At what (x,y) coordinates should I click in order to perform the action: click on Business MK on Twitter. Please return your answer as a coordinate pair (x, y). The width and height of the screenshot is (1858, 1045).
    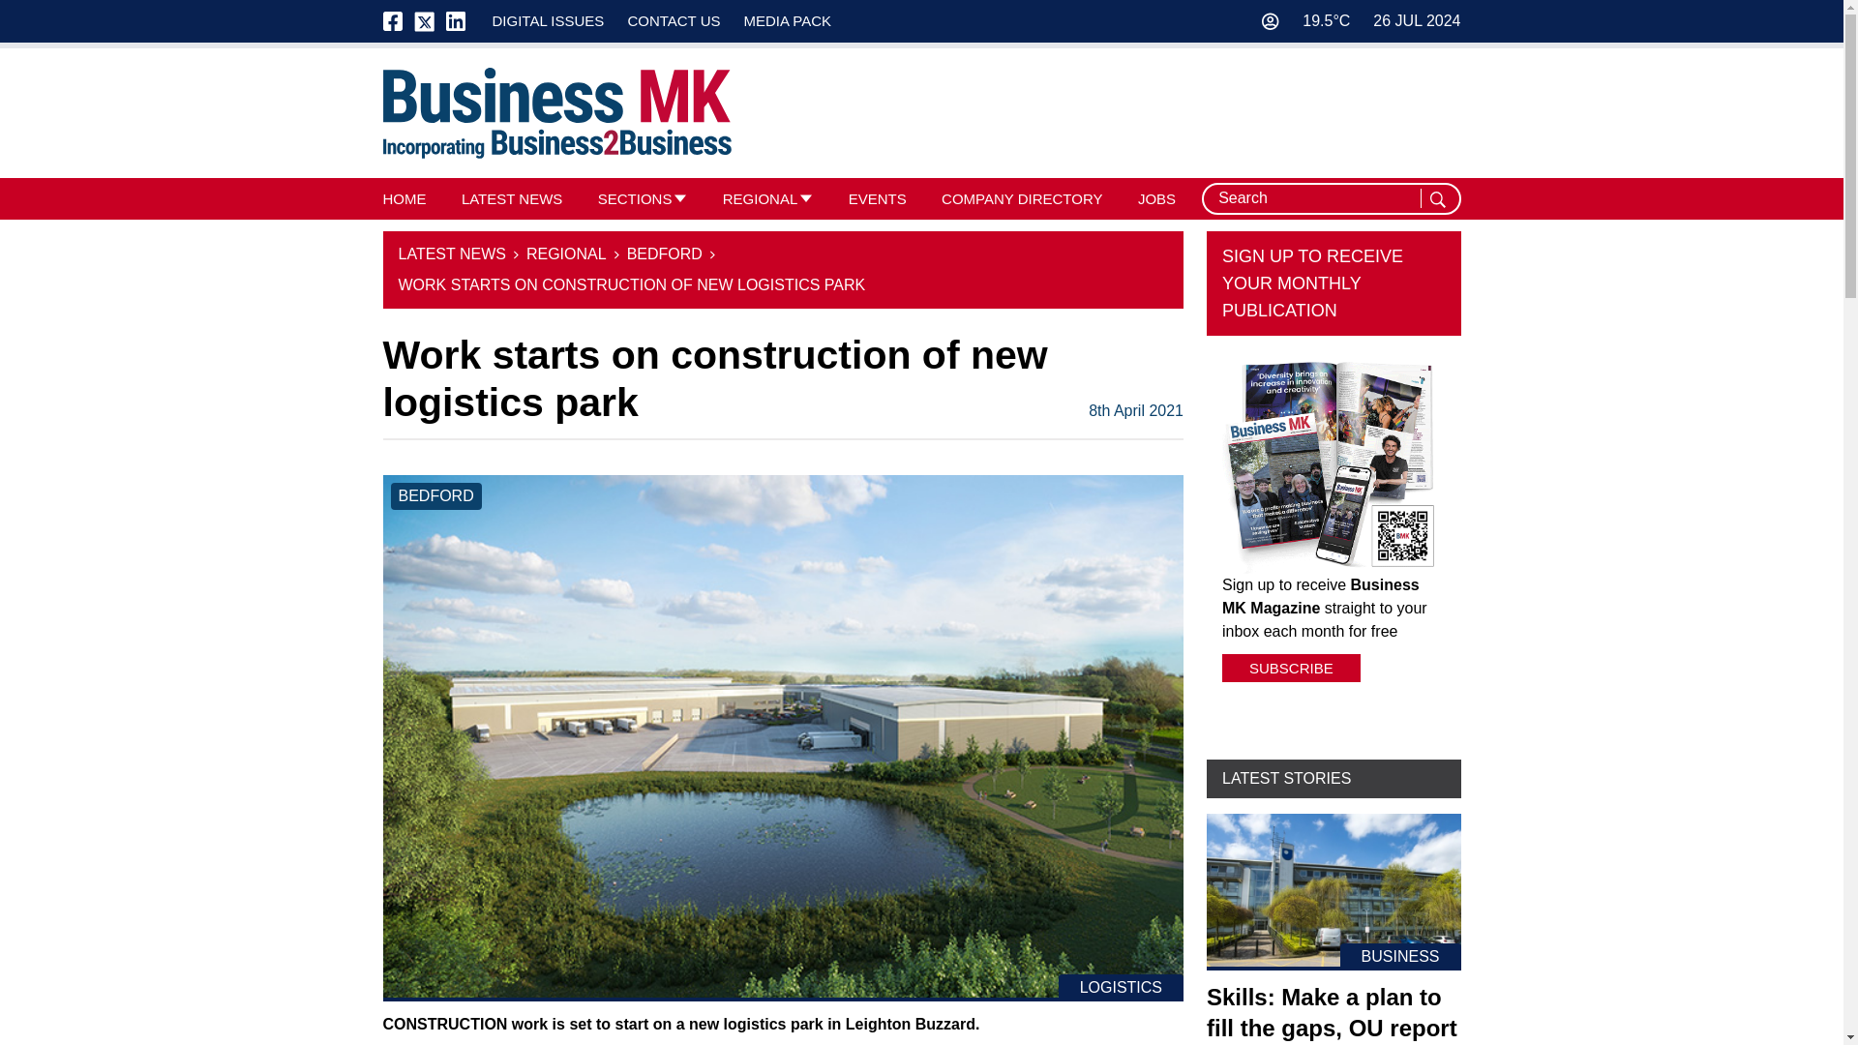
    Looking at the image, I should click on (424, 21).